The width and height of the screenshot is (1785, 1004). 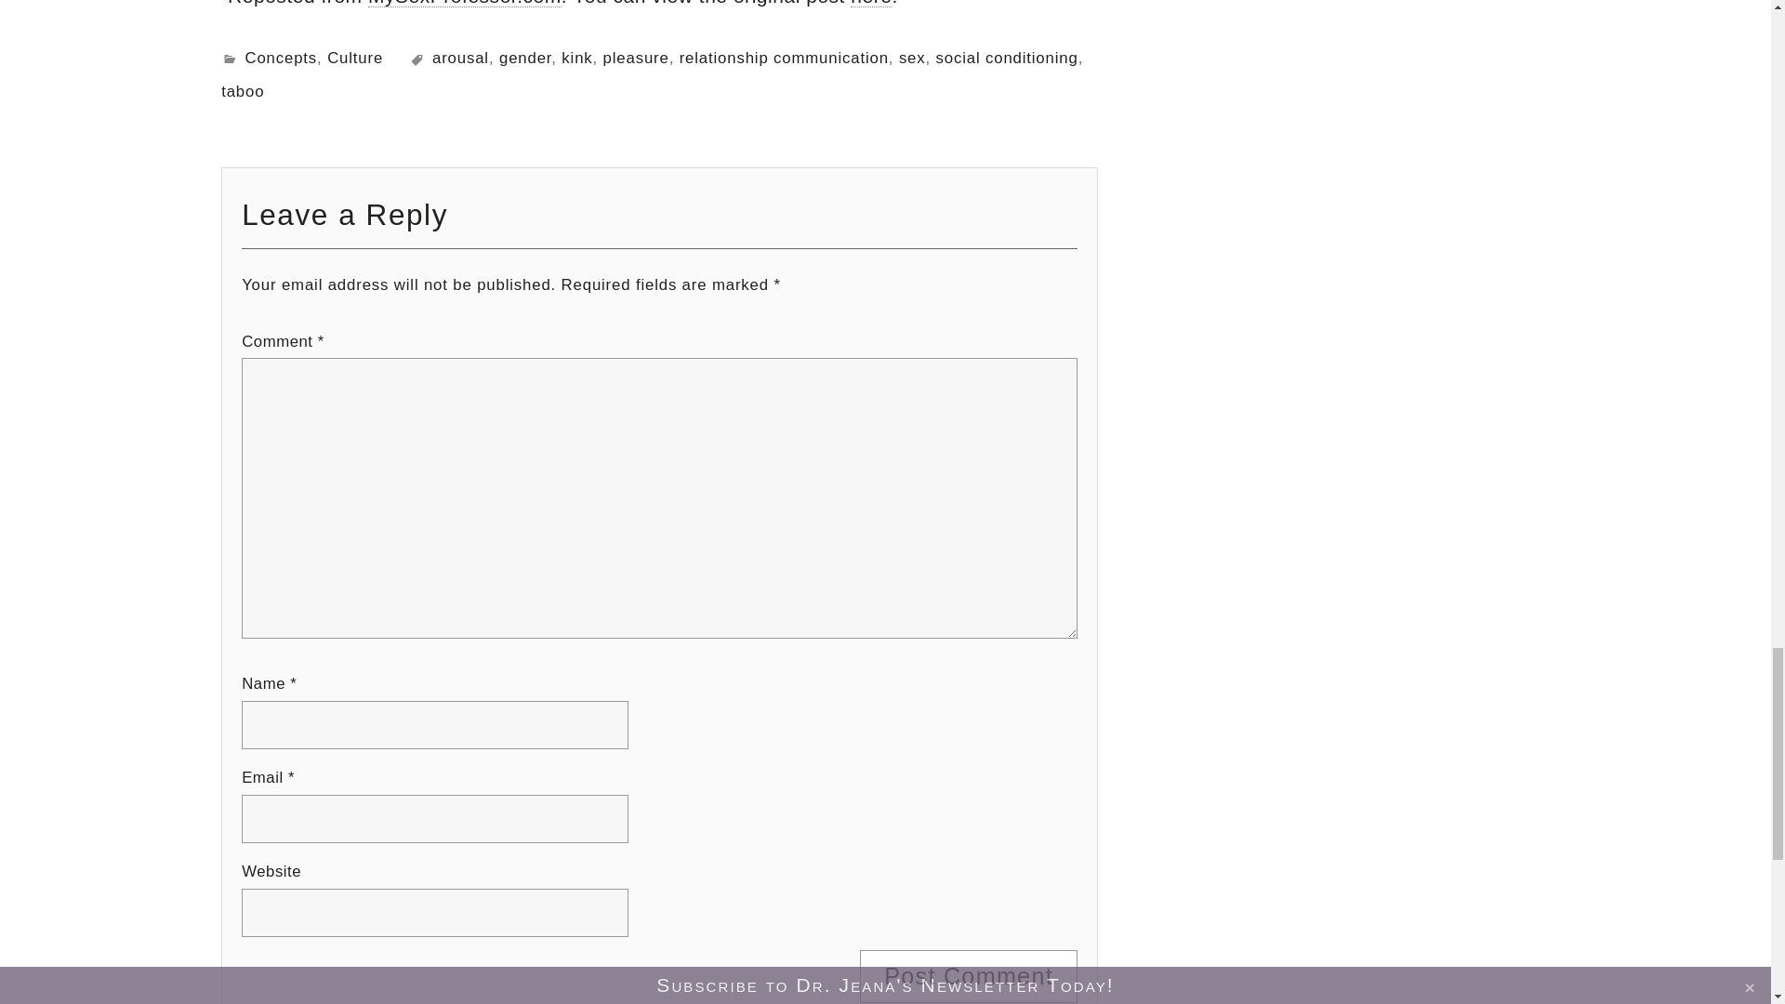 What do you see at coordinates (281, 58) in the screenshot?
I see `Concepts` at bounding box center [281, 58].